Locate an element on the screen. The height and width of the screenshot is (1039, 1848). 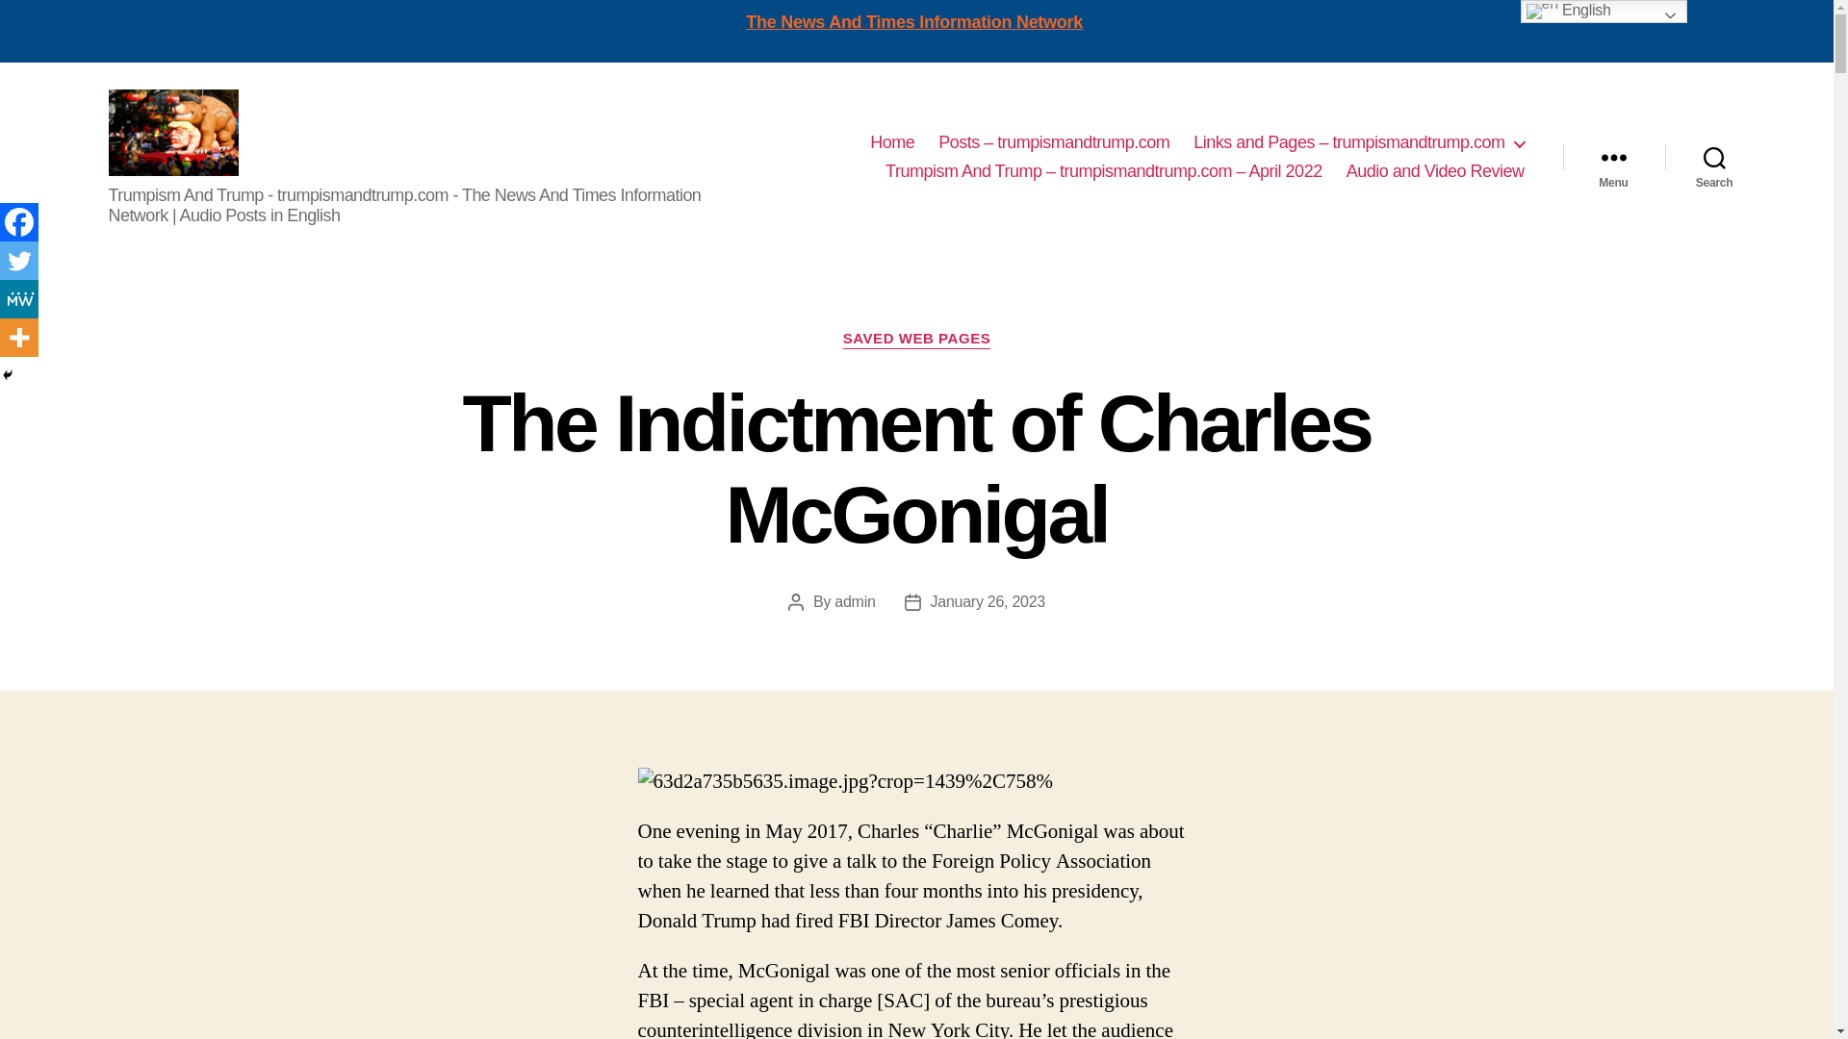
Twitter is located at coordinates (19, 260).